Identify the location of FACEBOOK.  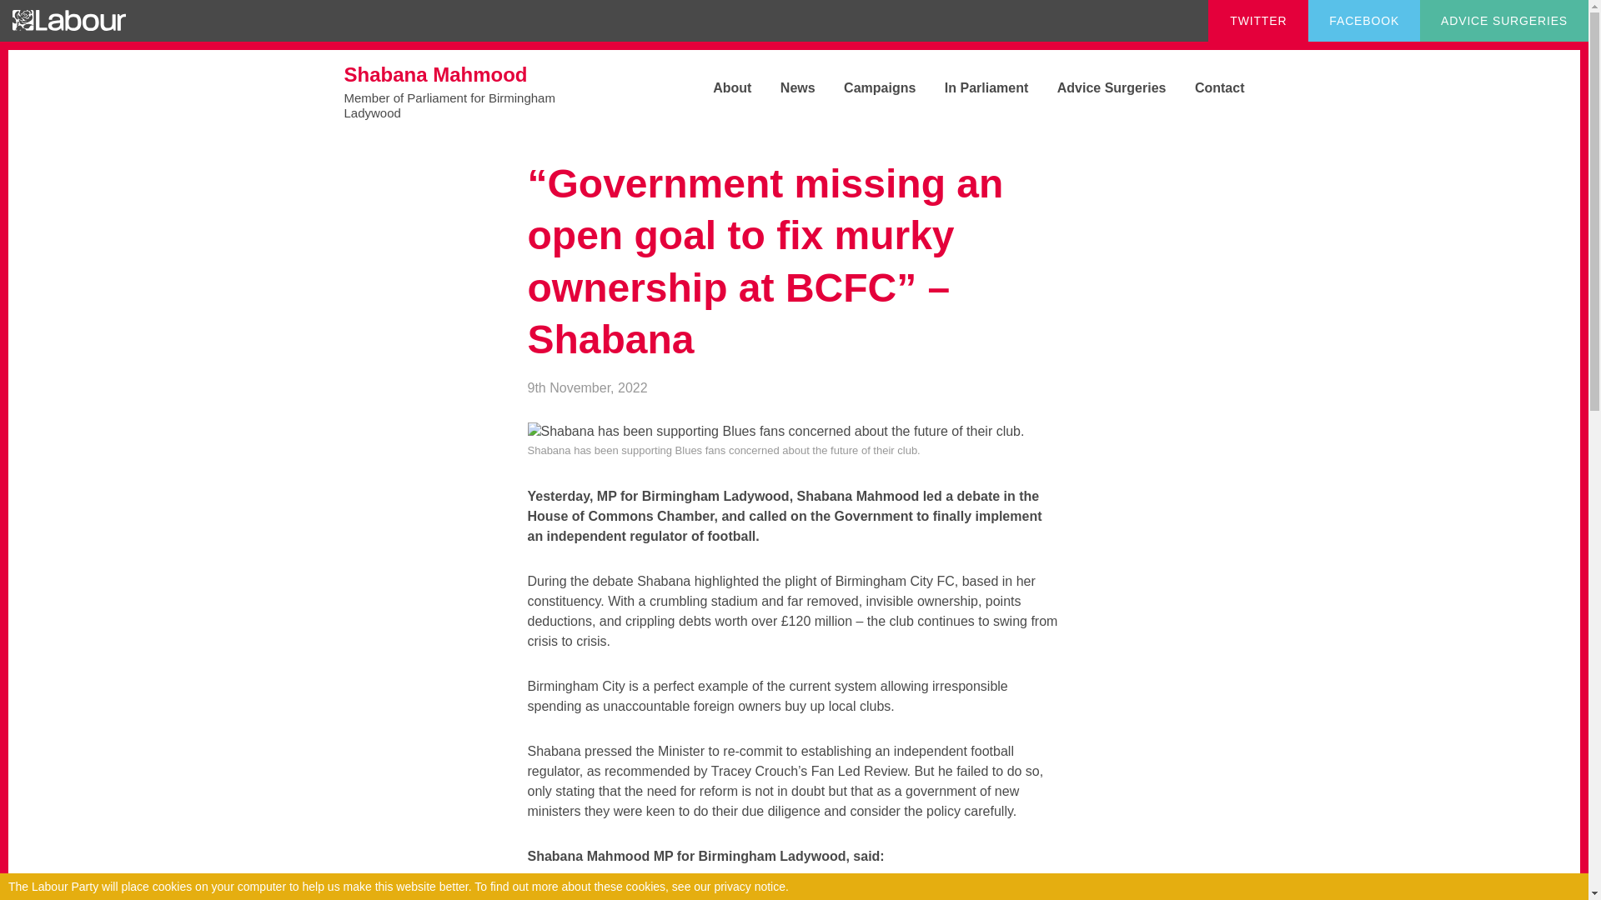
(1364, 20).